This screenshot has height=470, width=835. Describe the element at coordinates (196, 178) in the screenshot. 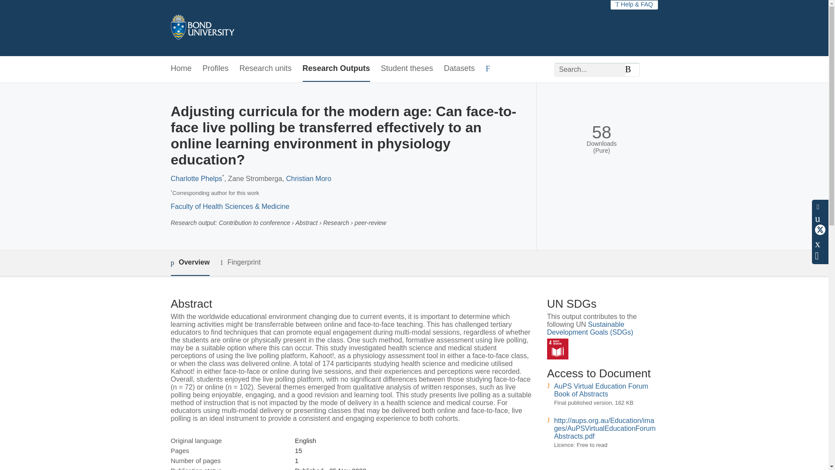

I see `Charlotte Phelps` at that location.